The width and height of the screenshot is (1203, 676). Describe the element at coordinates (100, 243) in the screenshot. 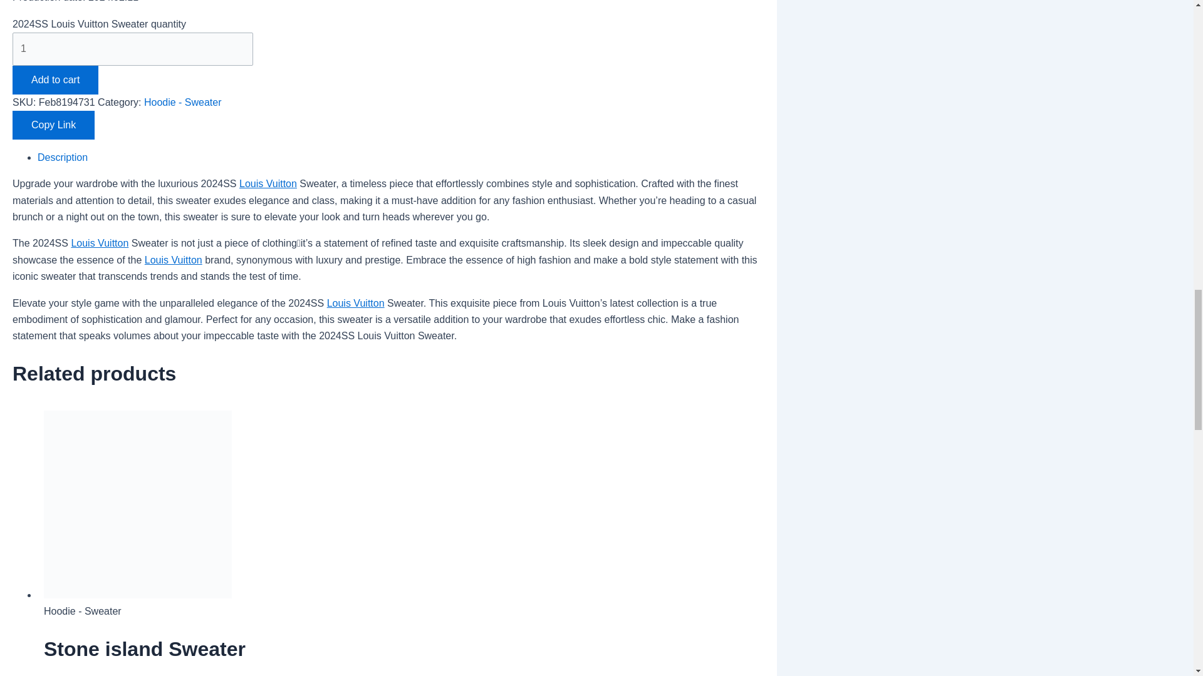

I see `Louis Vuitton` at that location.